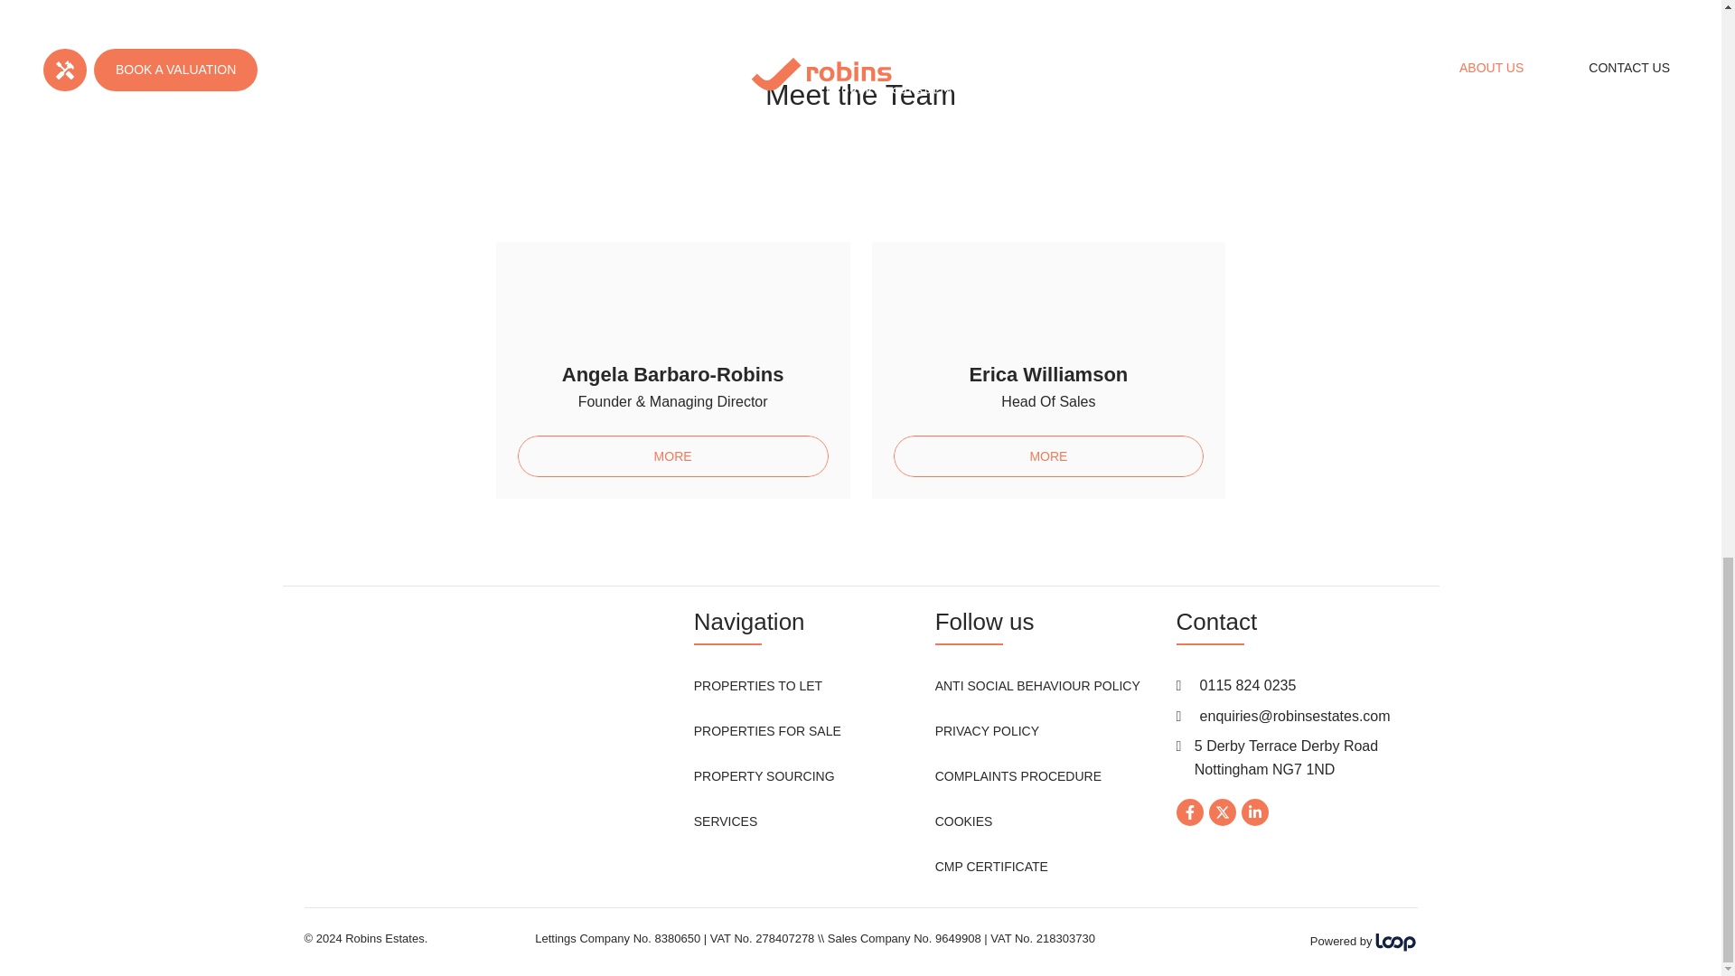  Describe the element at coordinates (963, 821) in the screenshot. I see `COOKIES` at that location.